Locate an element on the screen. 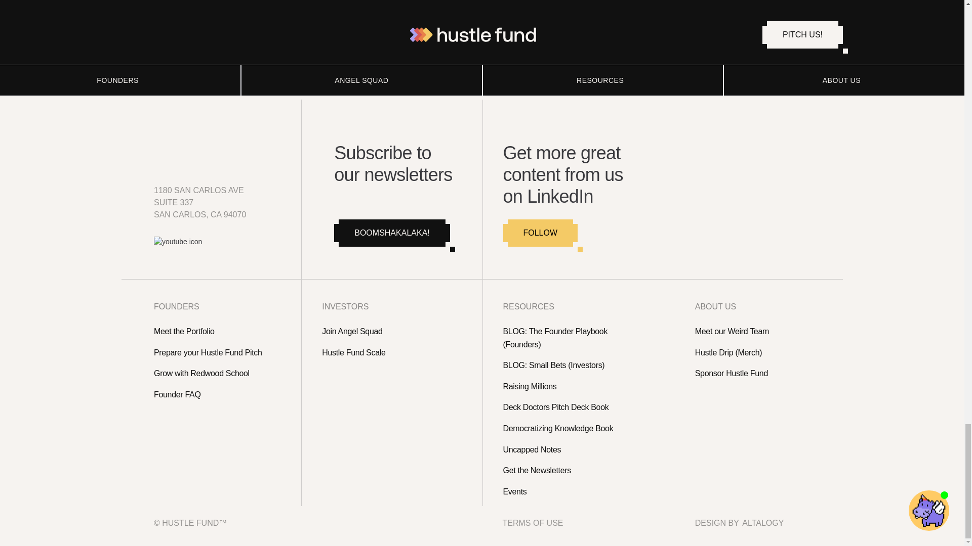  BOOMSHAKALAKA! is located at coordinates (392, 233).